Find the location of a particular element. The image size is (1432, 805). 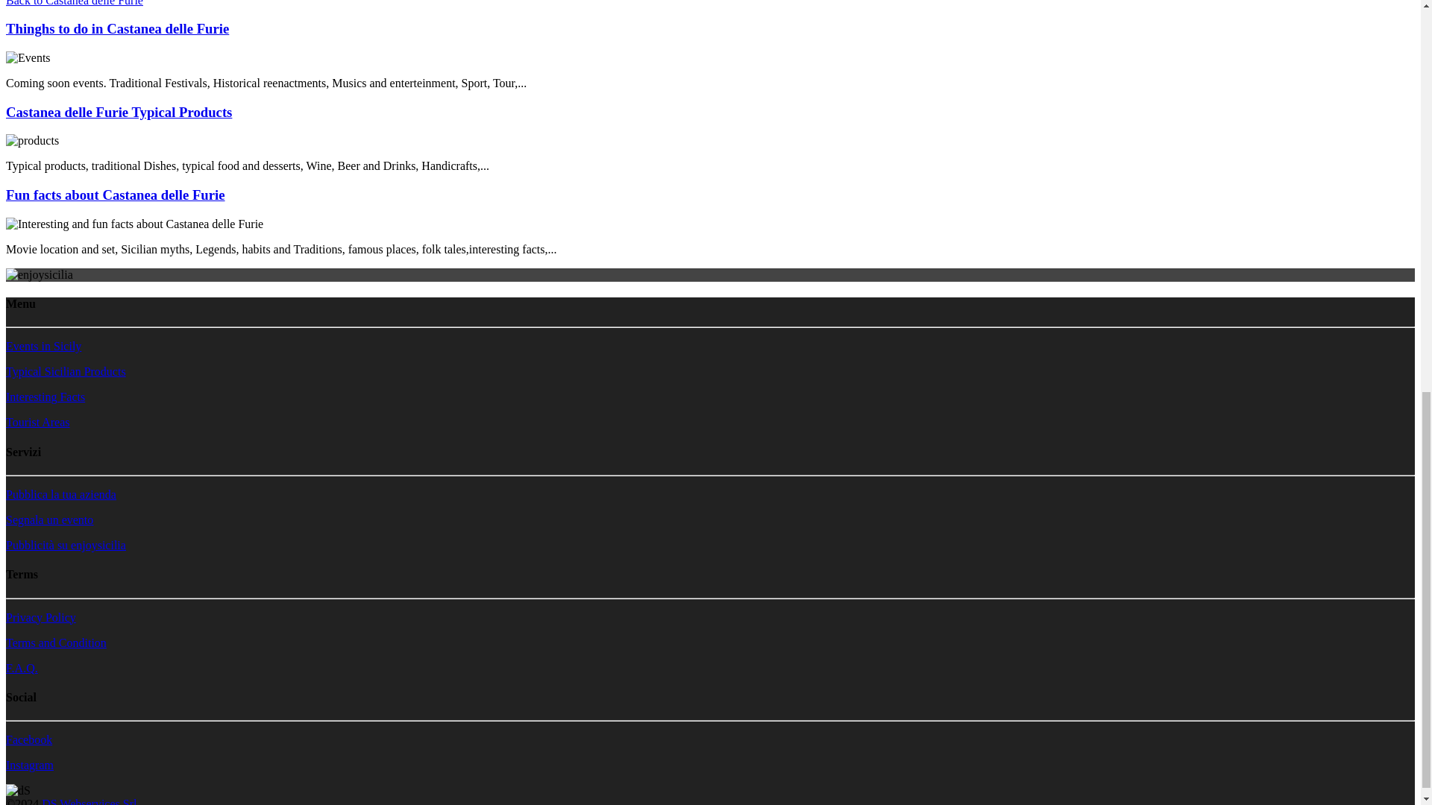

Castanea delle Furie Typical Products is located at coordinates (119, 112).